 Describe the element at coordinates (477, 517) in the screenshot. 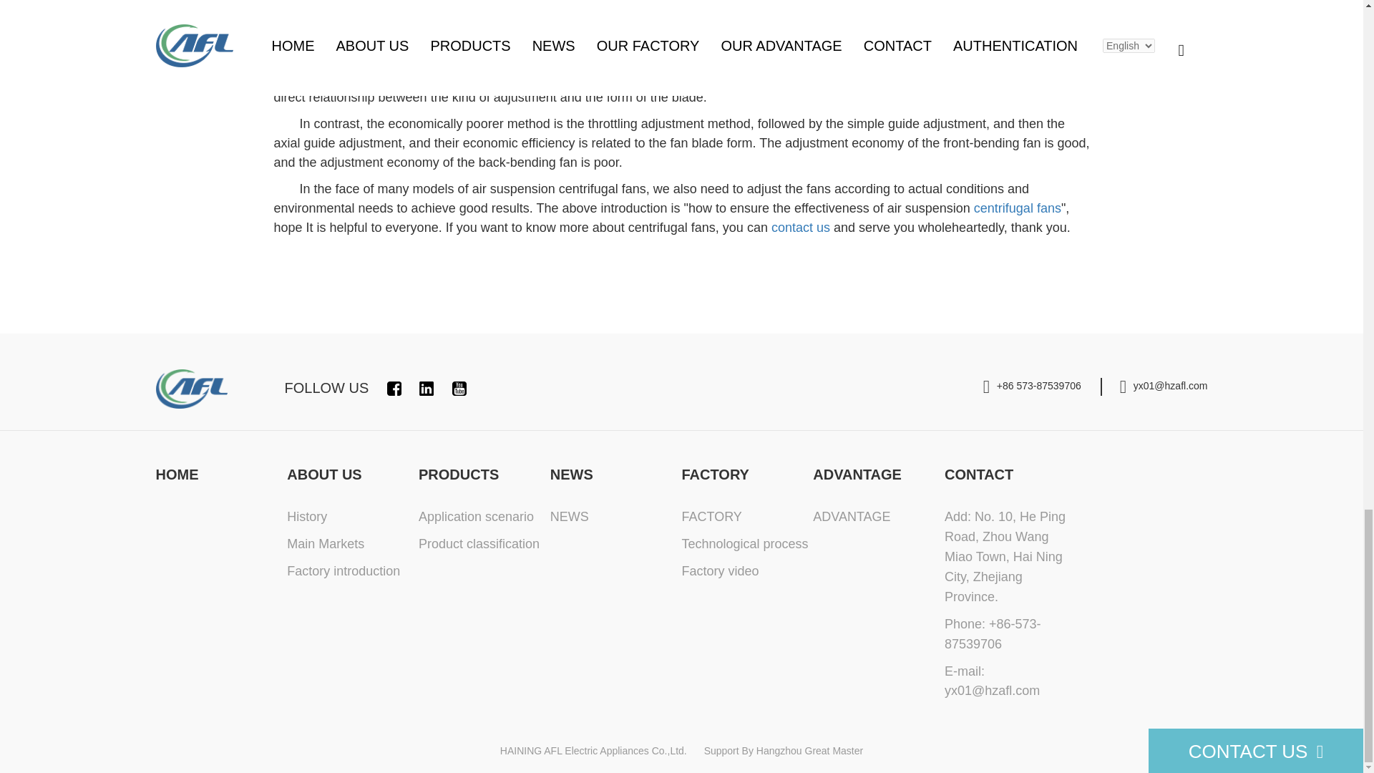

I see `Application scenario` at that location.